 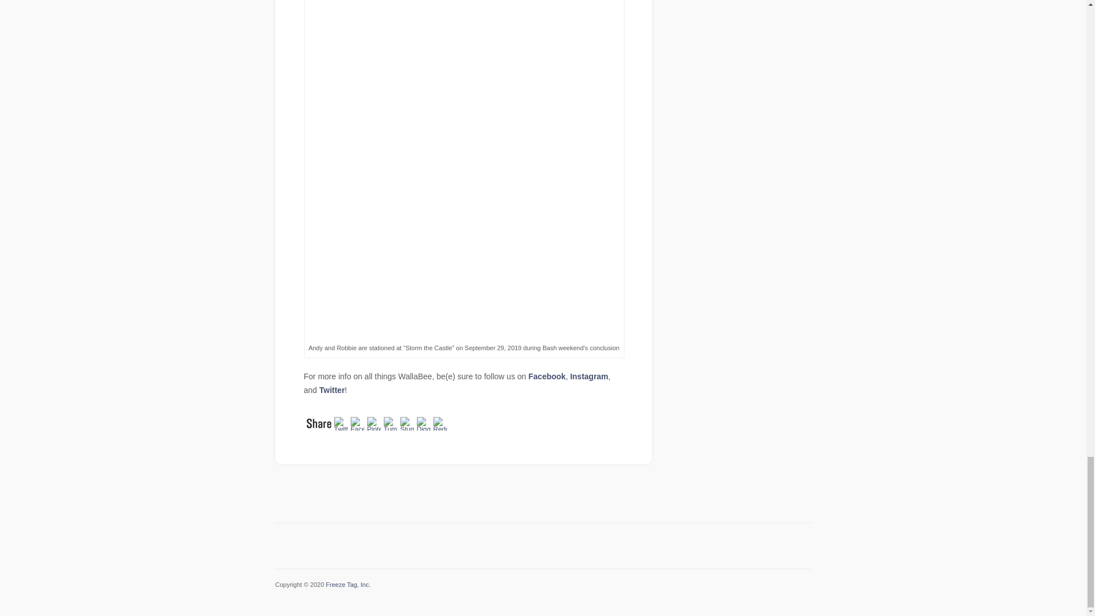 What do you see at coordinates (547, 376) in the screenshot?
I see `Facebook` at bounding box center [547, 376].